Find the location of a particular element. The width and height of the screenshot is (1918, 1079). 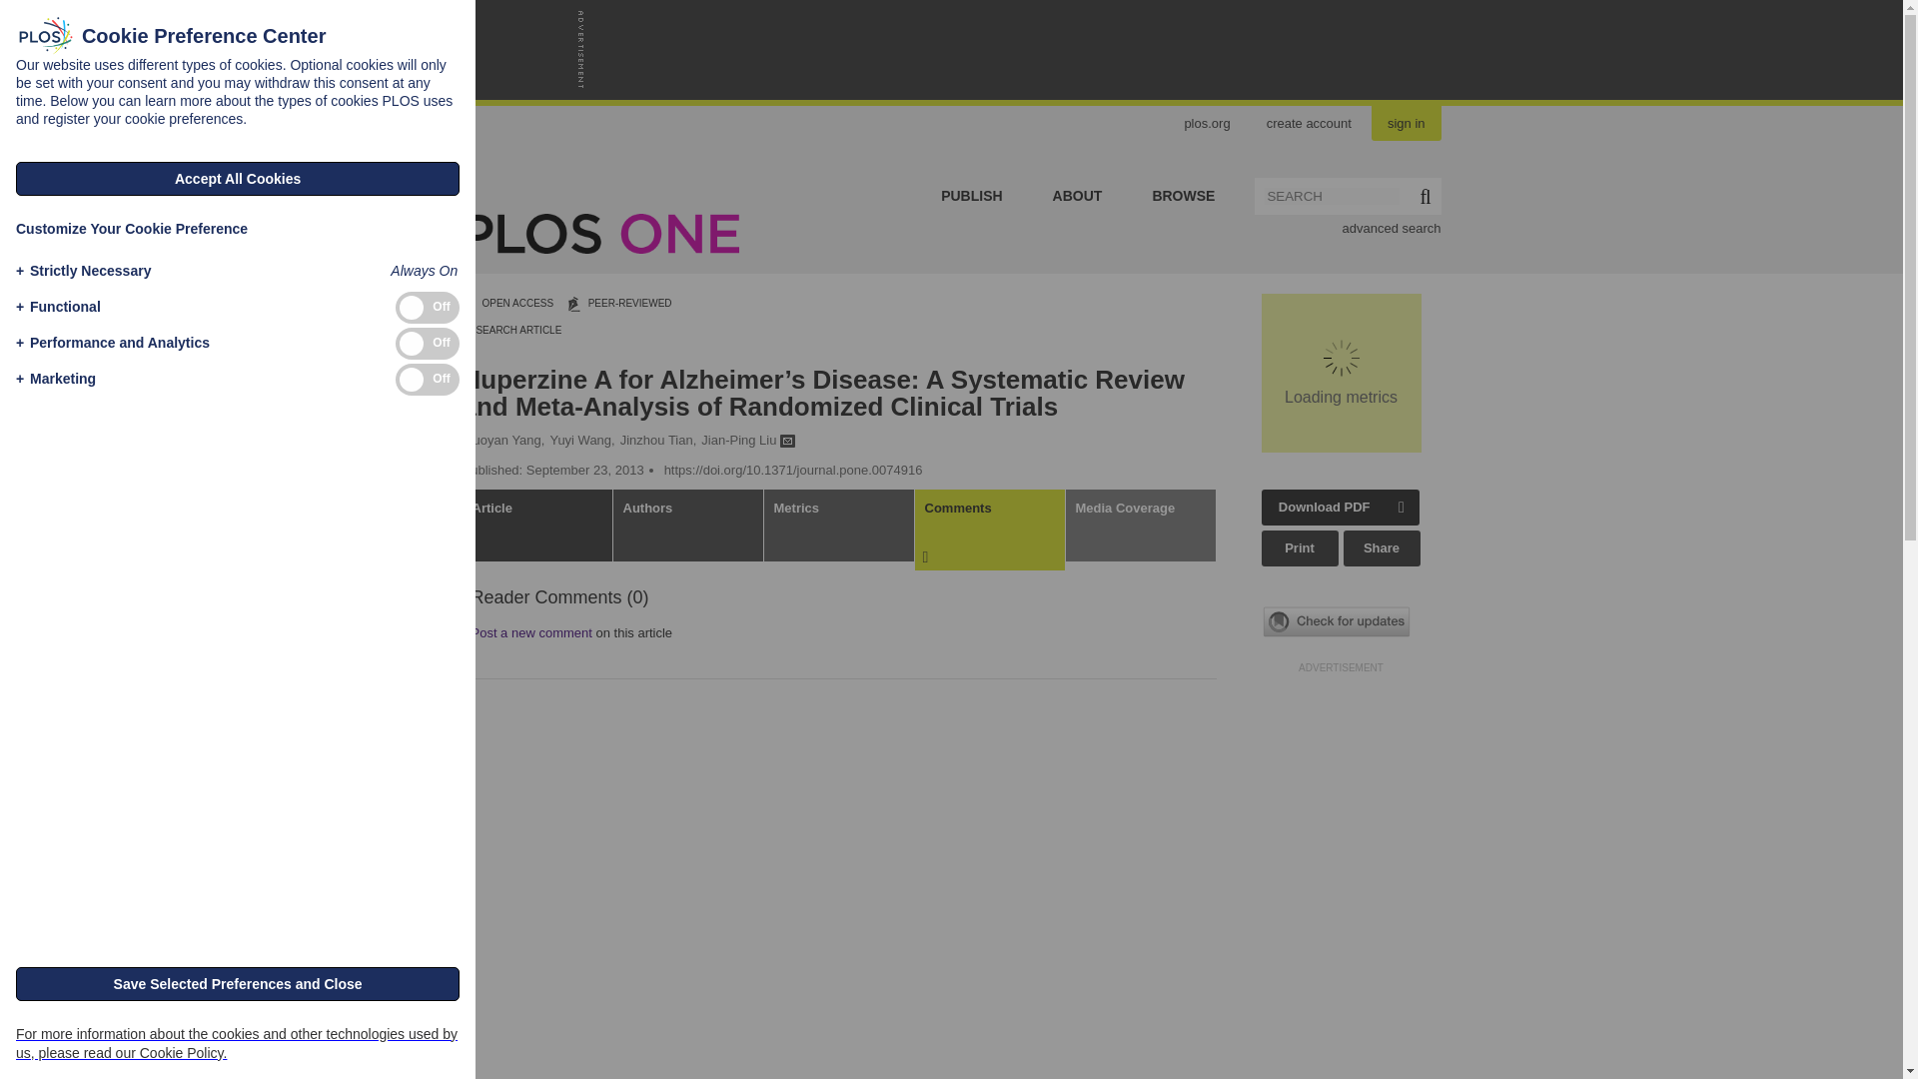

PLOS ONE is located at coordinates (837, 233).